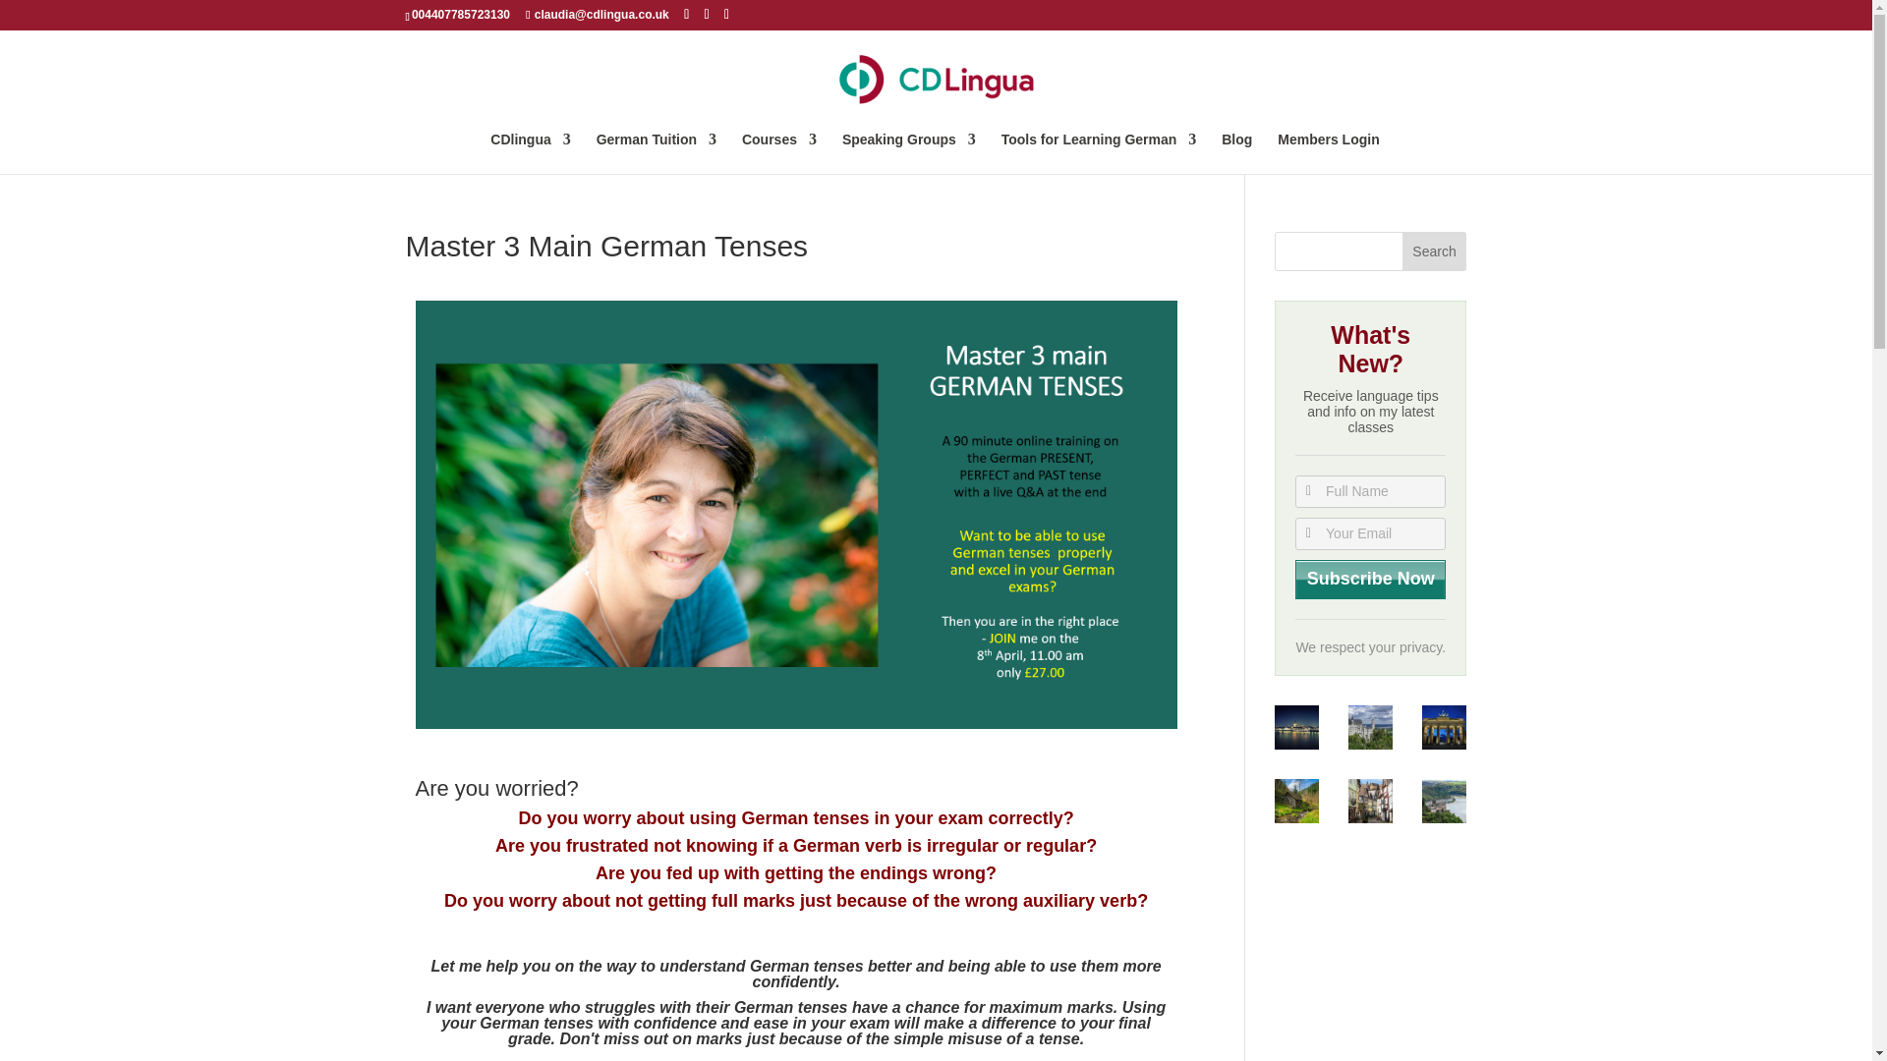 The width and height of the screenshot is (1887, 1061). Describe the element at coordinates (1370, 580) in the screenshot. I see `Subscribe Now` at that location.